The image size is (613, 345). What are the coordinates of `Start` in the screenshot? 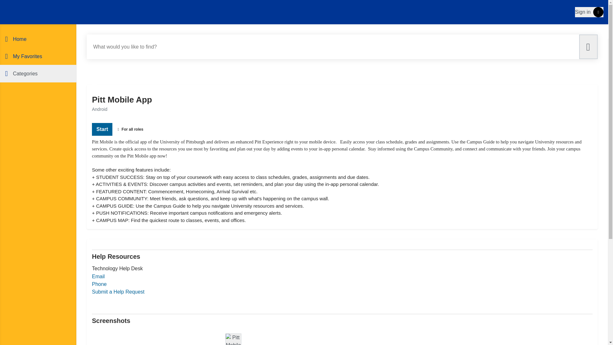 It's located at (102, 129).